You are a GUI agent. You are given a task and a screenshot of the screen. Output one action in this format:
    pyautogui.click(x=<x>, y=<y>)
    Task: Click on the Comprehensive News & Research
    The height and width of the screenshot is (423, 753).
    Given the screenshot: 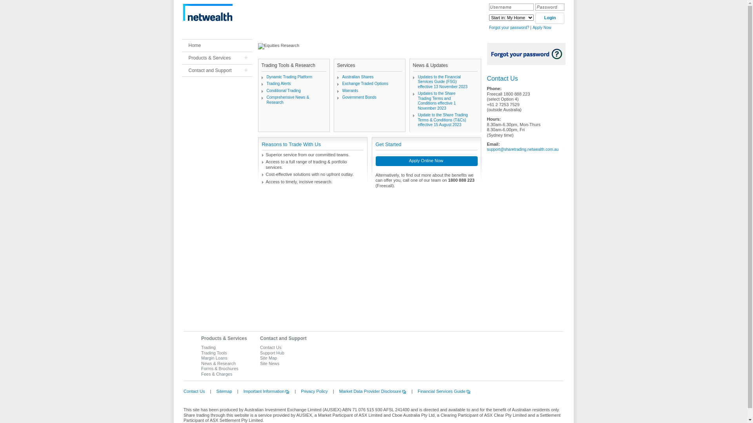 What is the action you would take?
    pyautogui.click(x=288, y=100)
    